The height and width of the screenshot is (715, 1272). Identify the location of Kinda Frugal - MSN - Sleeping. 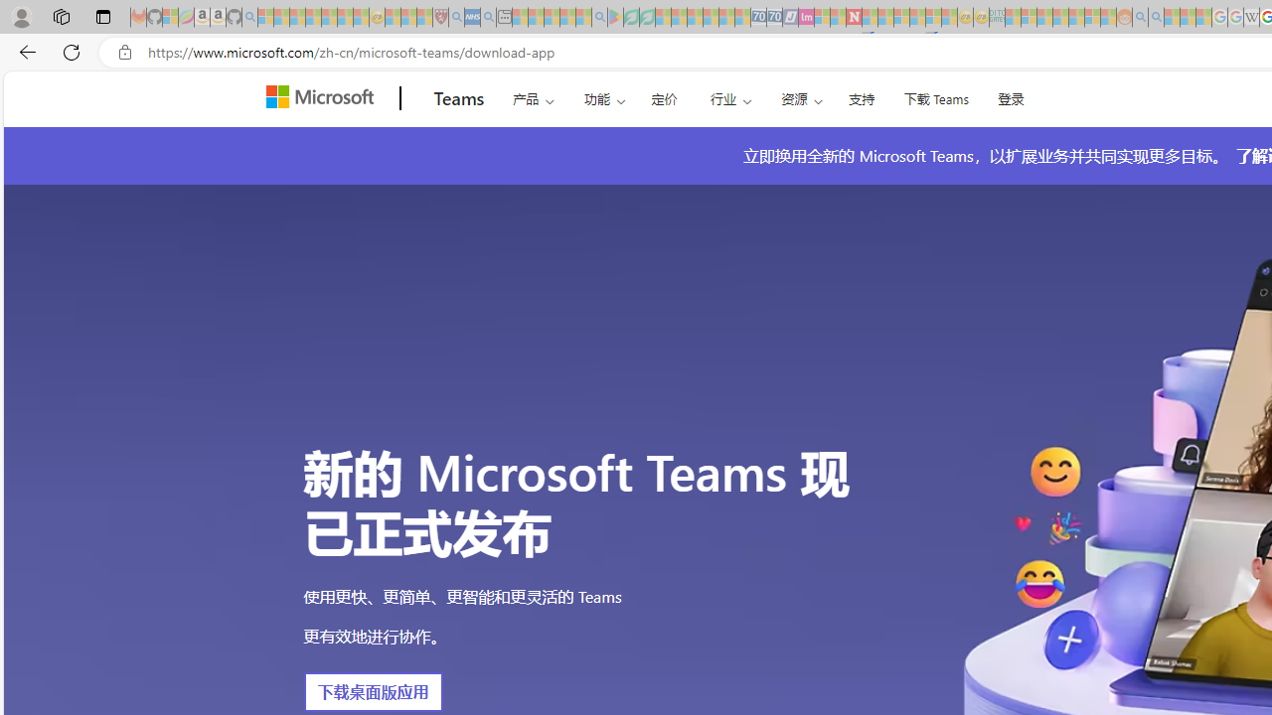
(1076, 18).